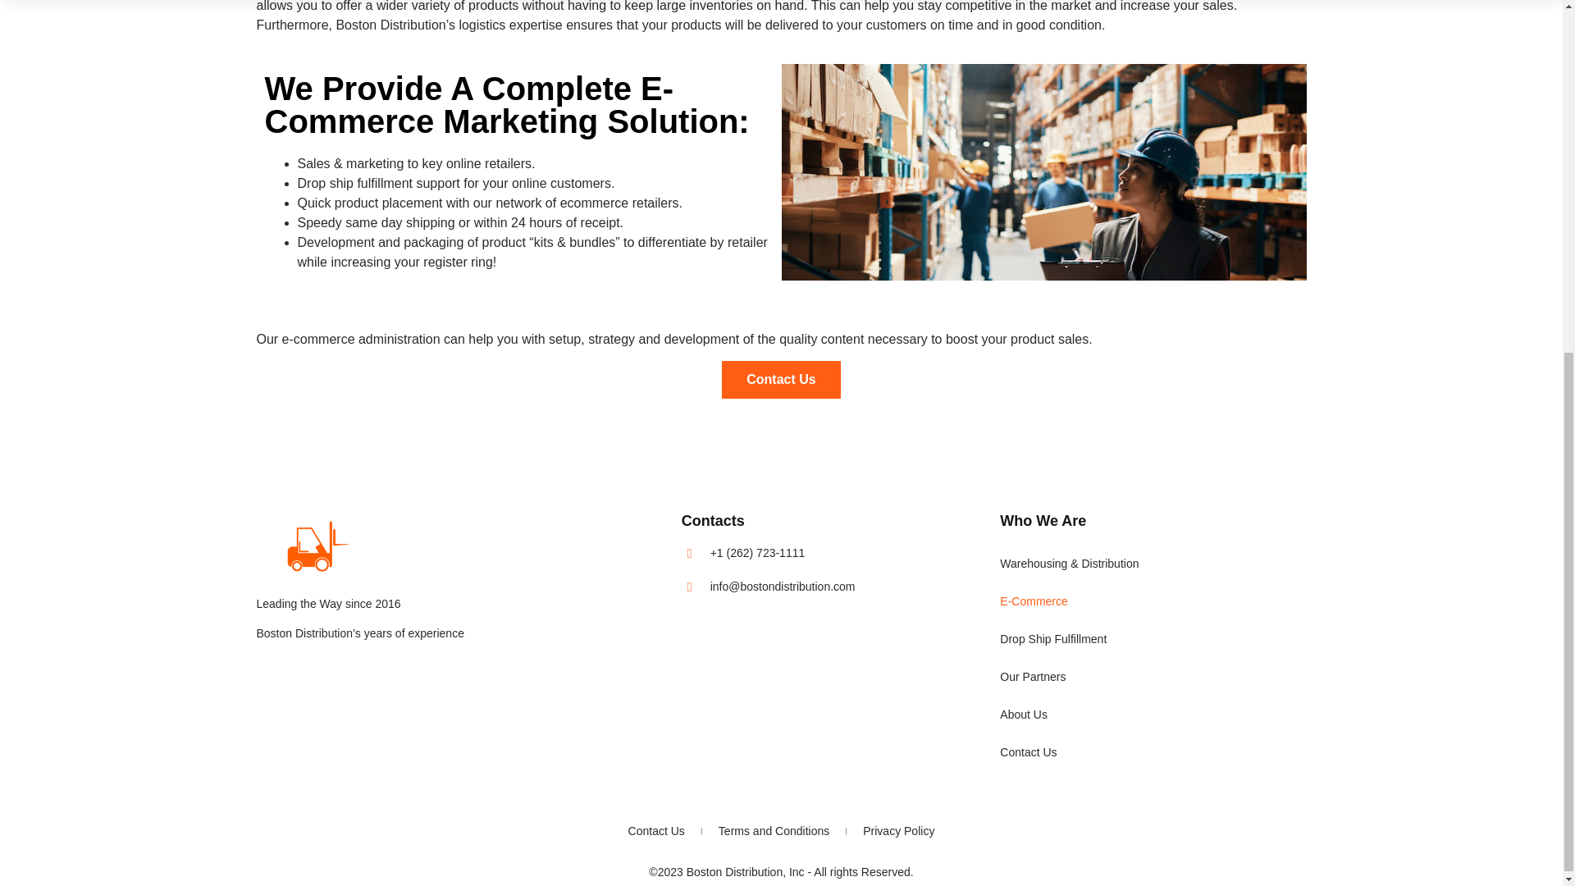  What do you see at coordinates (780, 379) in the screenshot?
I see `Contact Us` at bounding box center [780, 379].